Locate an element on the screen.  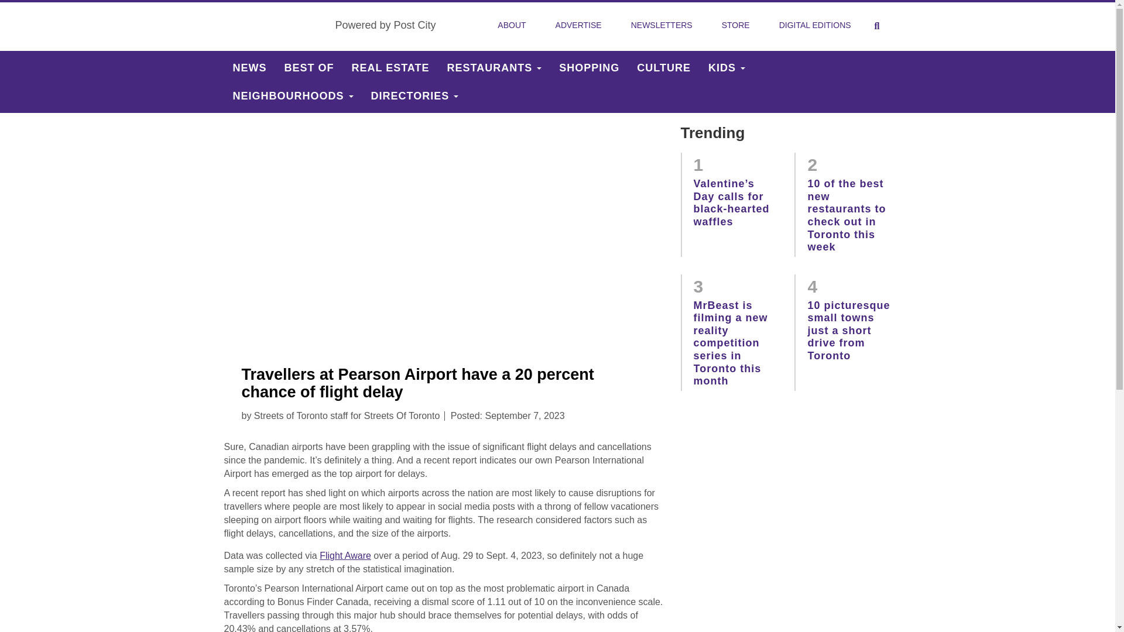
STORE is located at coordinates (736, 25).